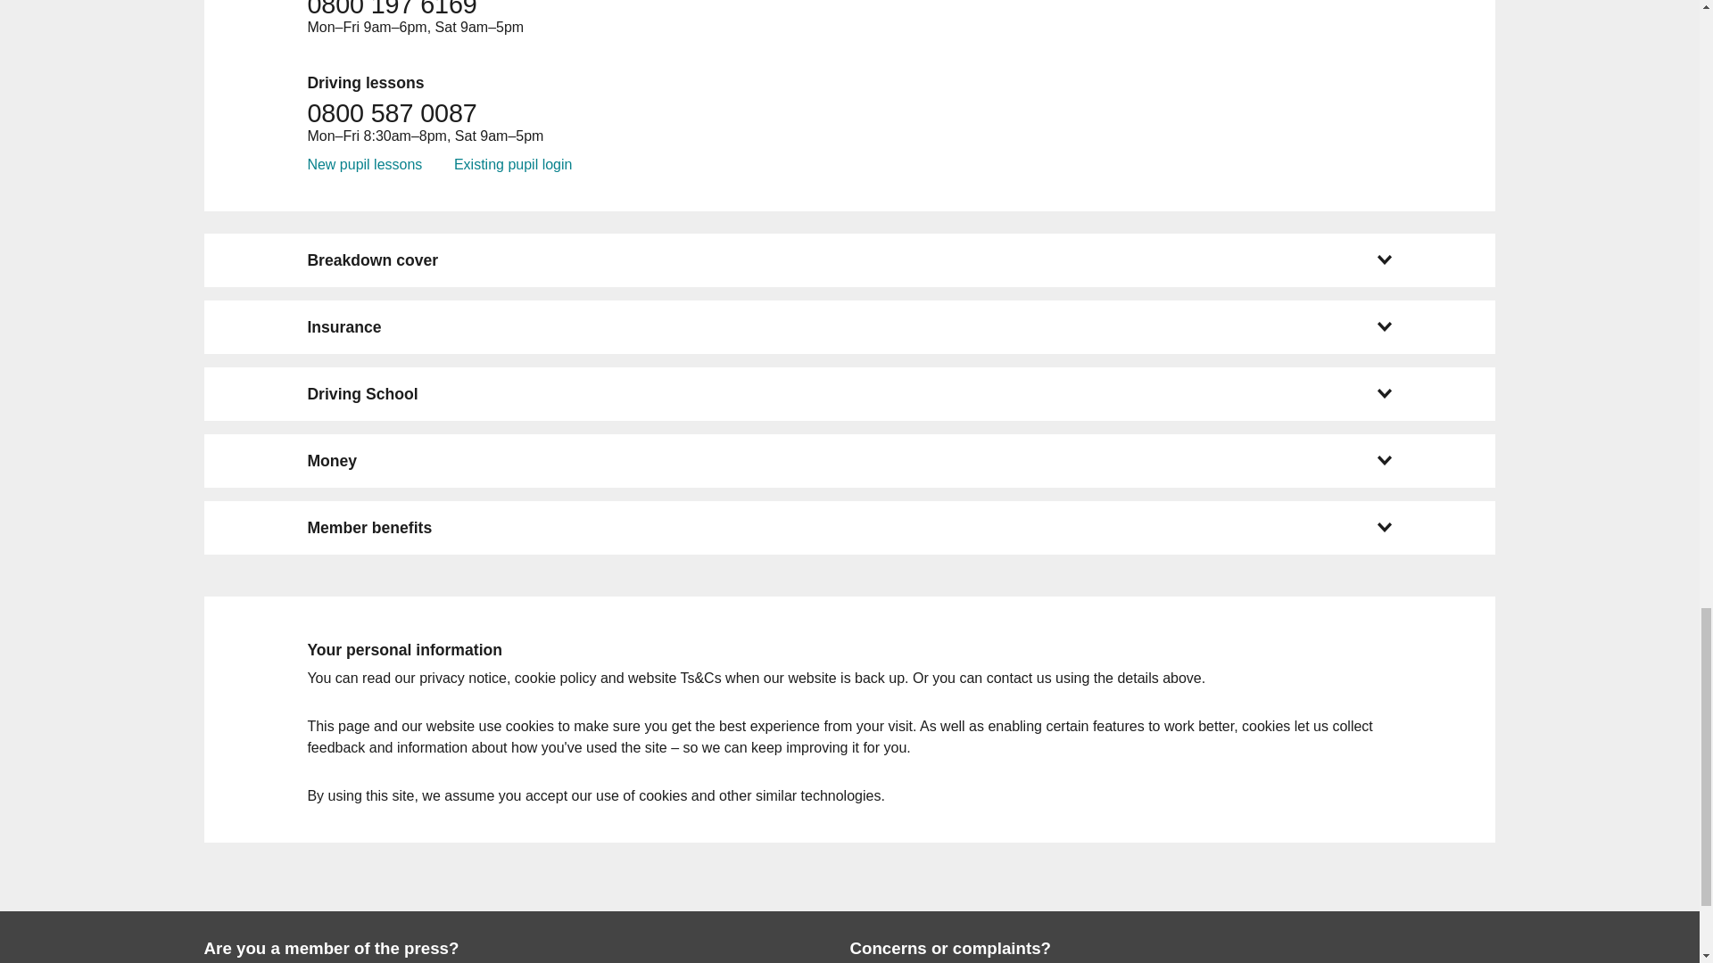 The height and width of the screenshot is (963, 1713). I want to click on New pupil lessons, so click(364, 164).